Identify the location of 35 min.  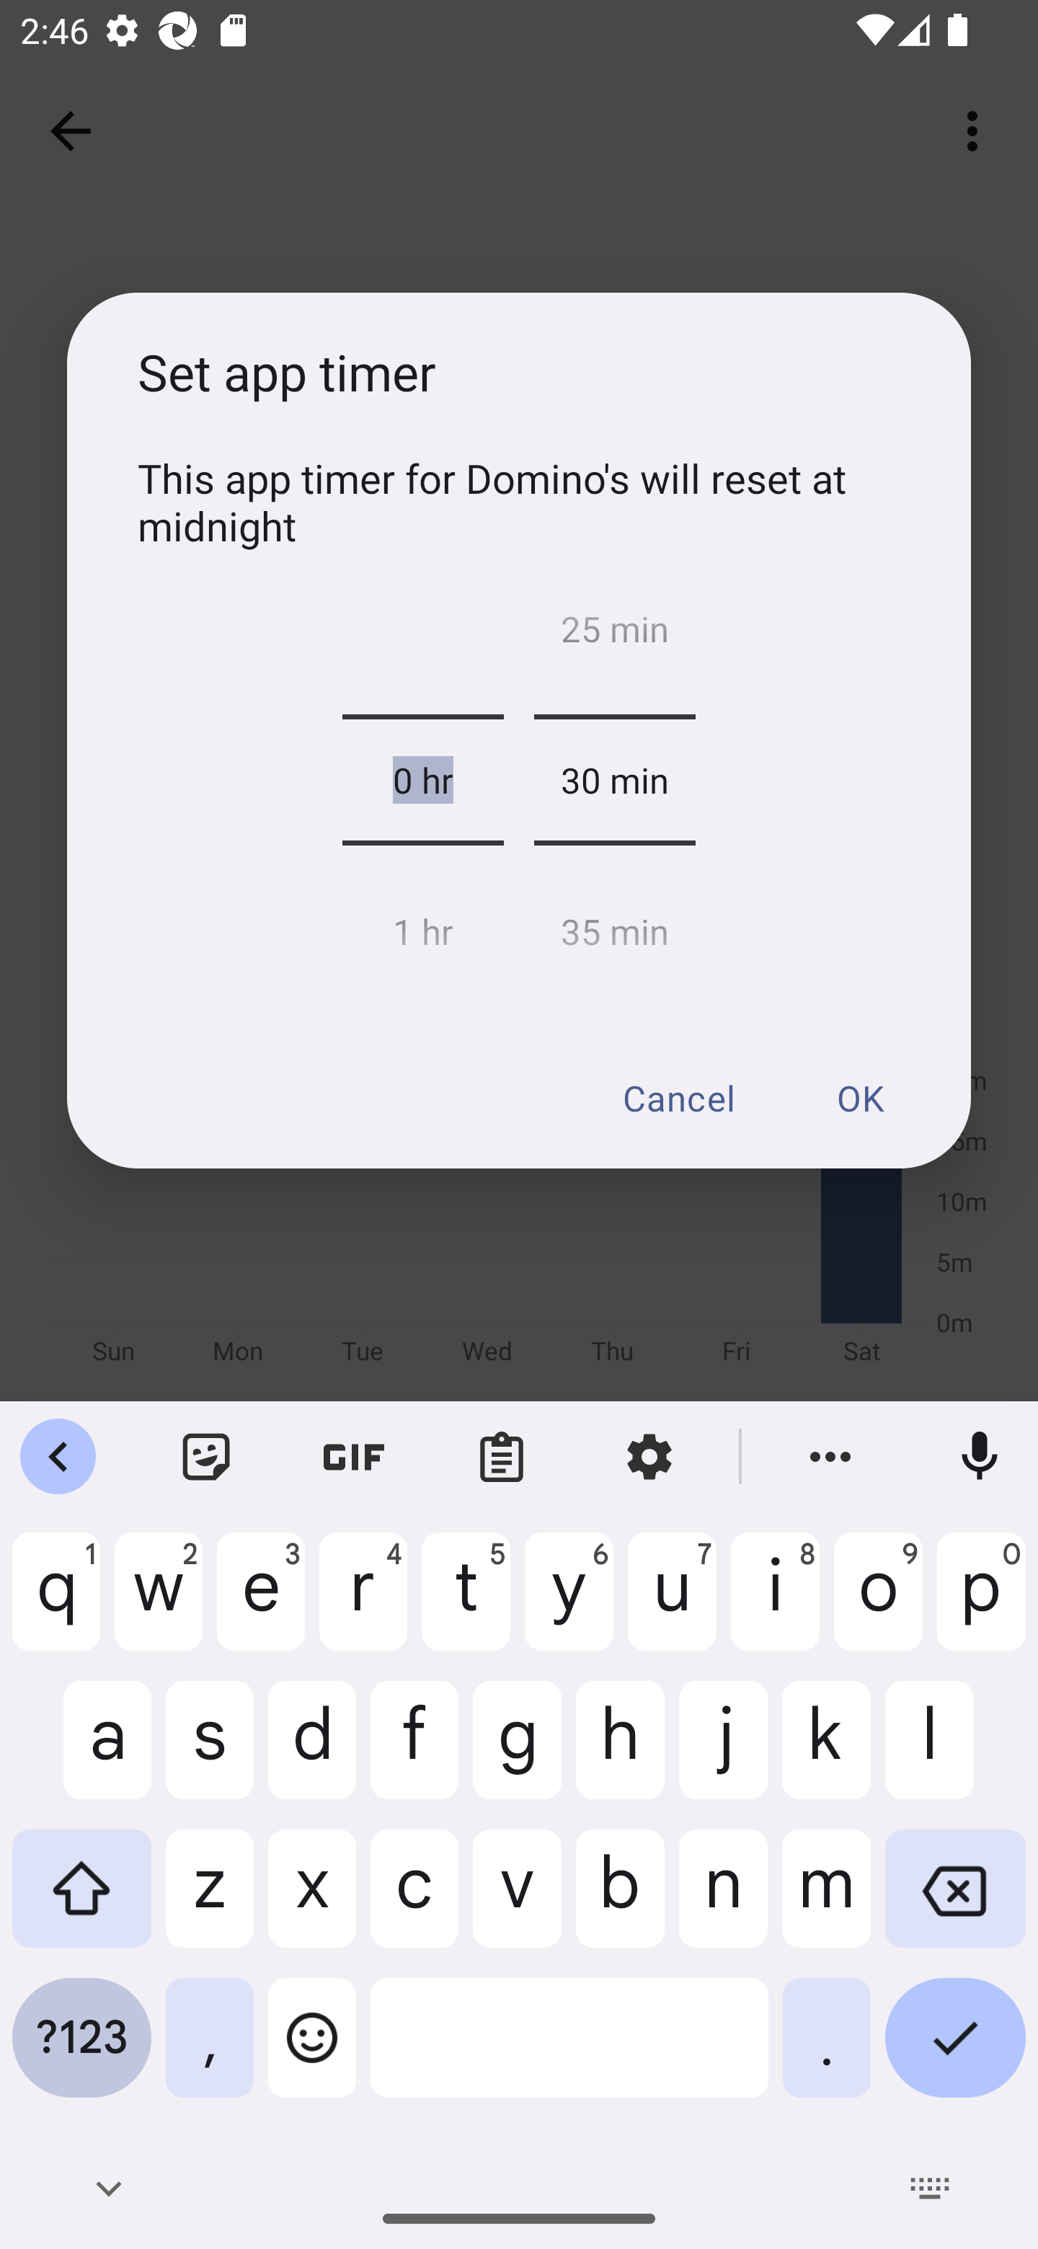
(614, 924).